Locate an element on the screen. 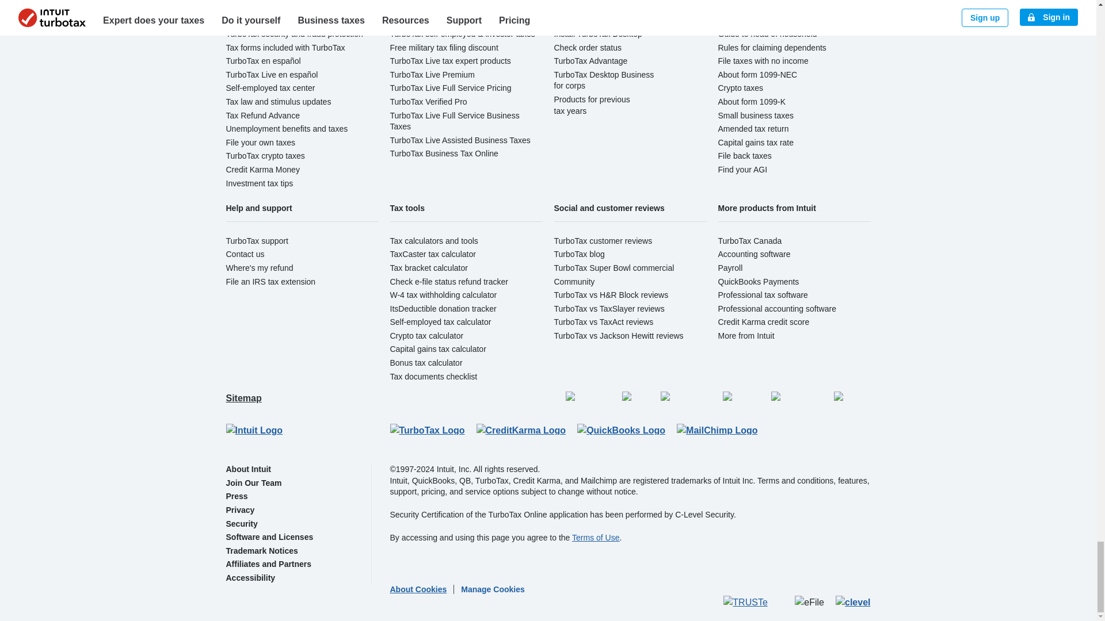  Install TurboTax Desktop is located at coordinates (597, 33).